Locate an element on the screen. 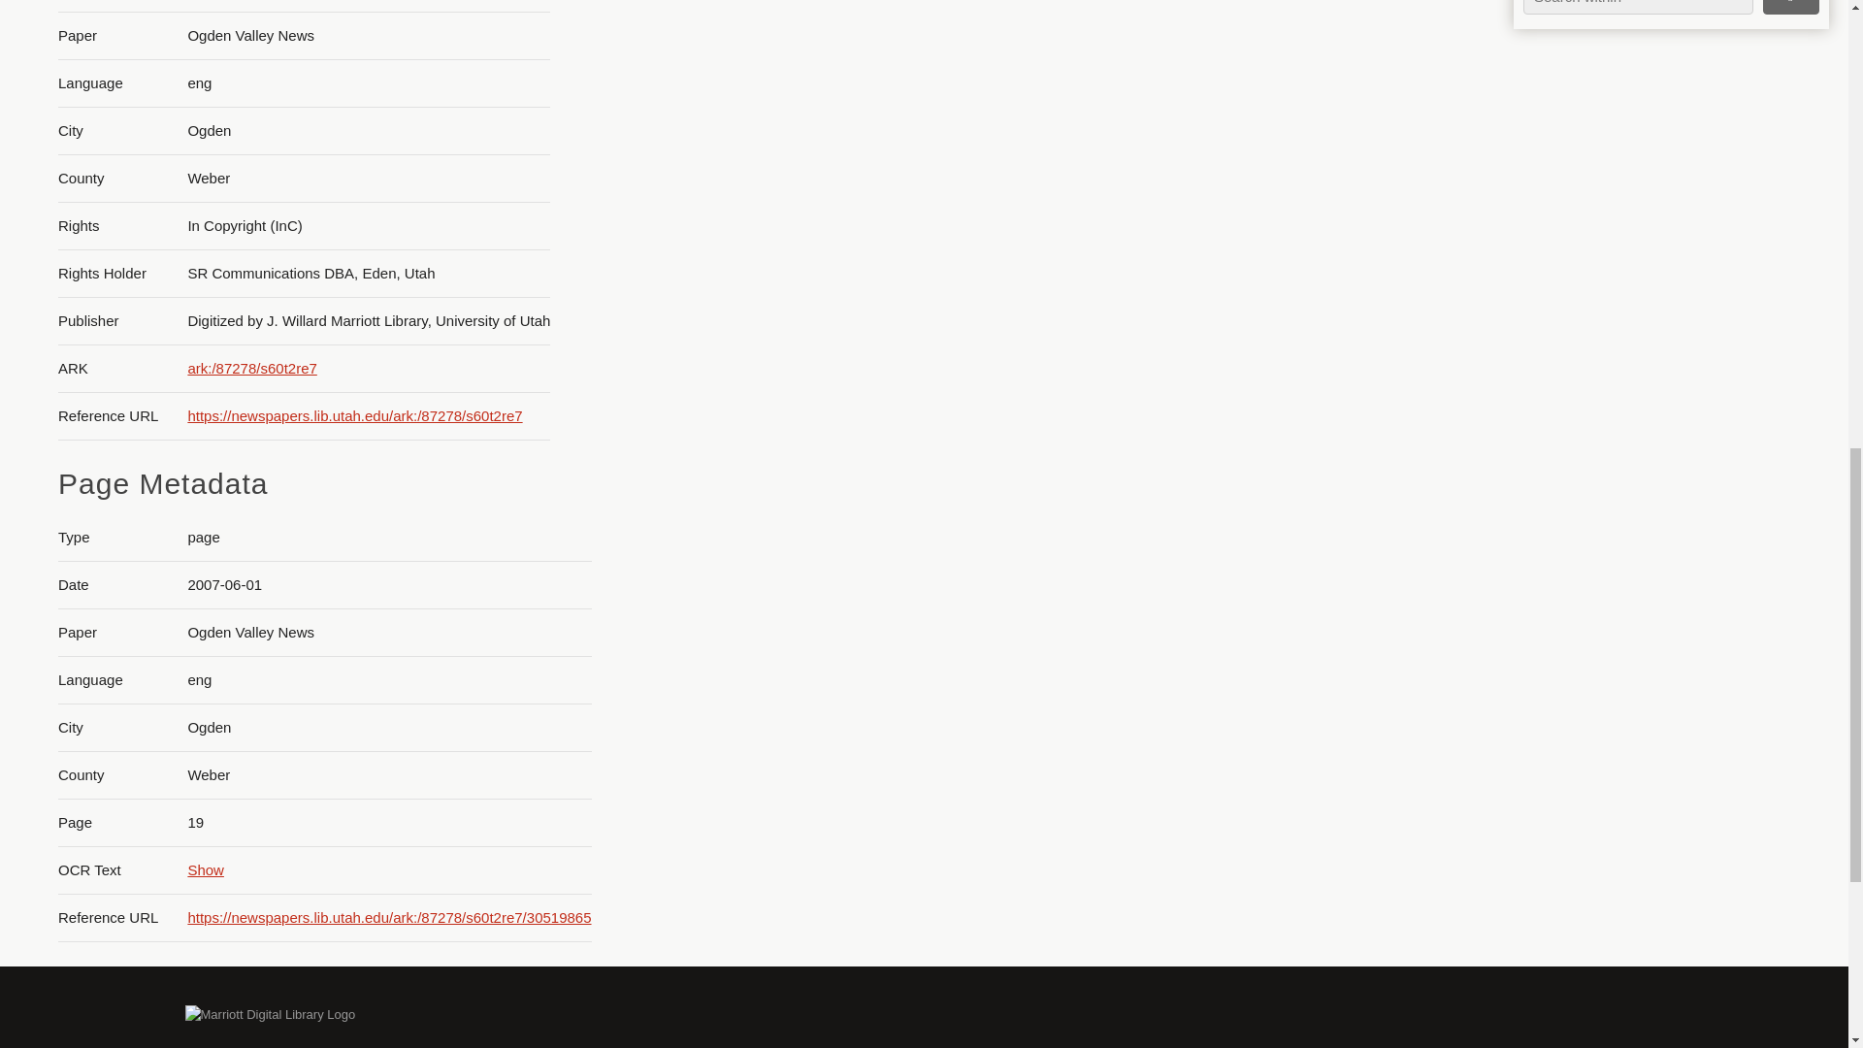 Image resolution: width=1863 pixels, height=1048 pixels. Page 16 is located at coordinates (1663, 1025).